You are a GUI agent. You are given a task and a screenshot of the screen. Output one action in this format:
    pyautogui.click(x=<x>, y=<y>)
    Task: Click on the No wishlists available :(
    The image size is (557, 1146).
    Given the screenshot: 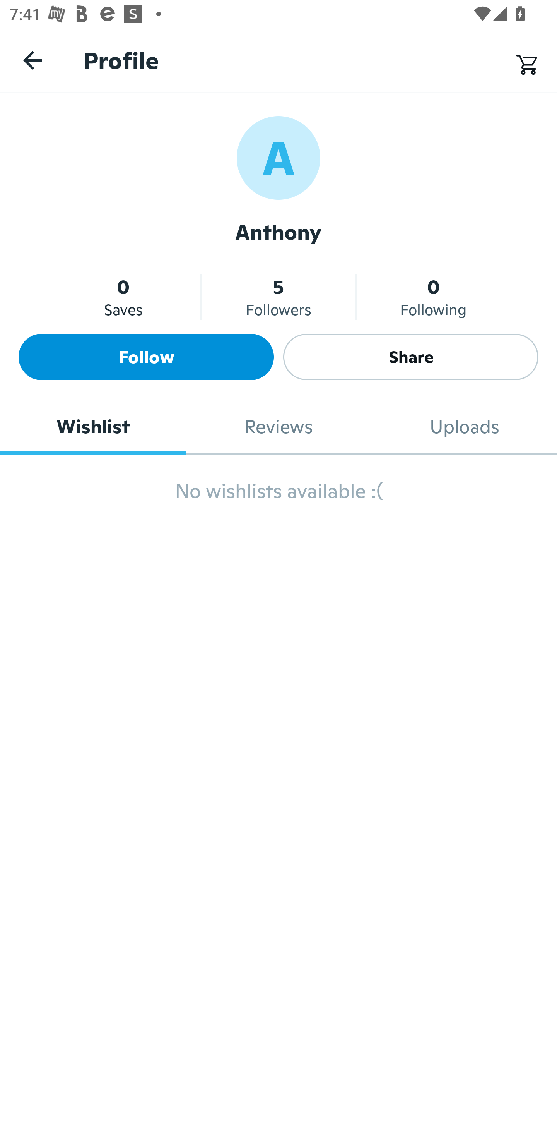 What is the action you would take?
    pyautogui.click(x=278, y=497)
    